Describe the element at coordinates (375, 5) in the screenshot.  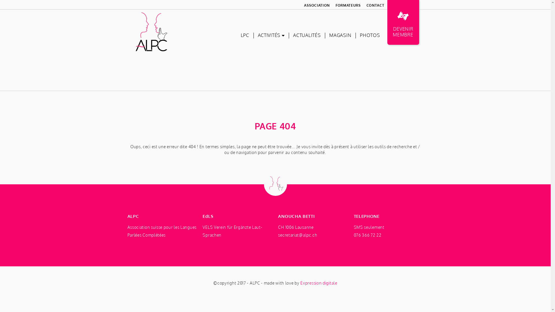
I see `CONTACT` at that location.